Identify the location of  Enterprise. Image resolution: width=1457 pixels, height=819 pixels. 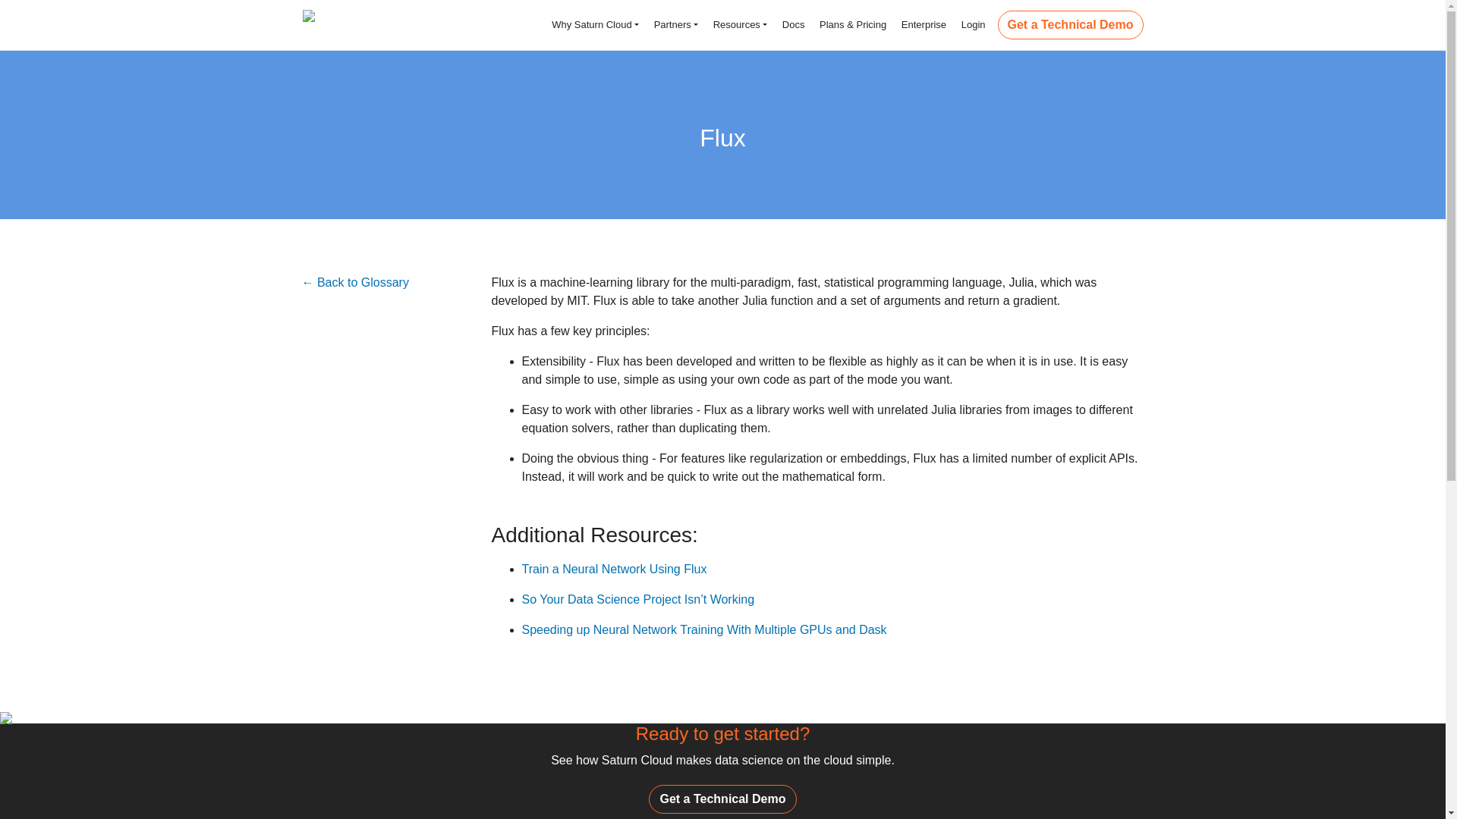
(922, 24).